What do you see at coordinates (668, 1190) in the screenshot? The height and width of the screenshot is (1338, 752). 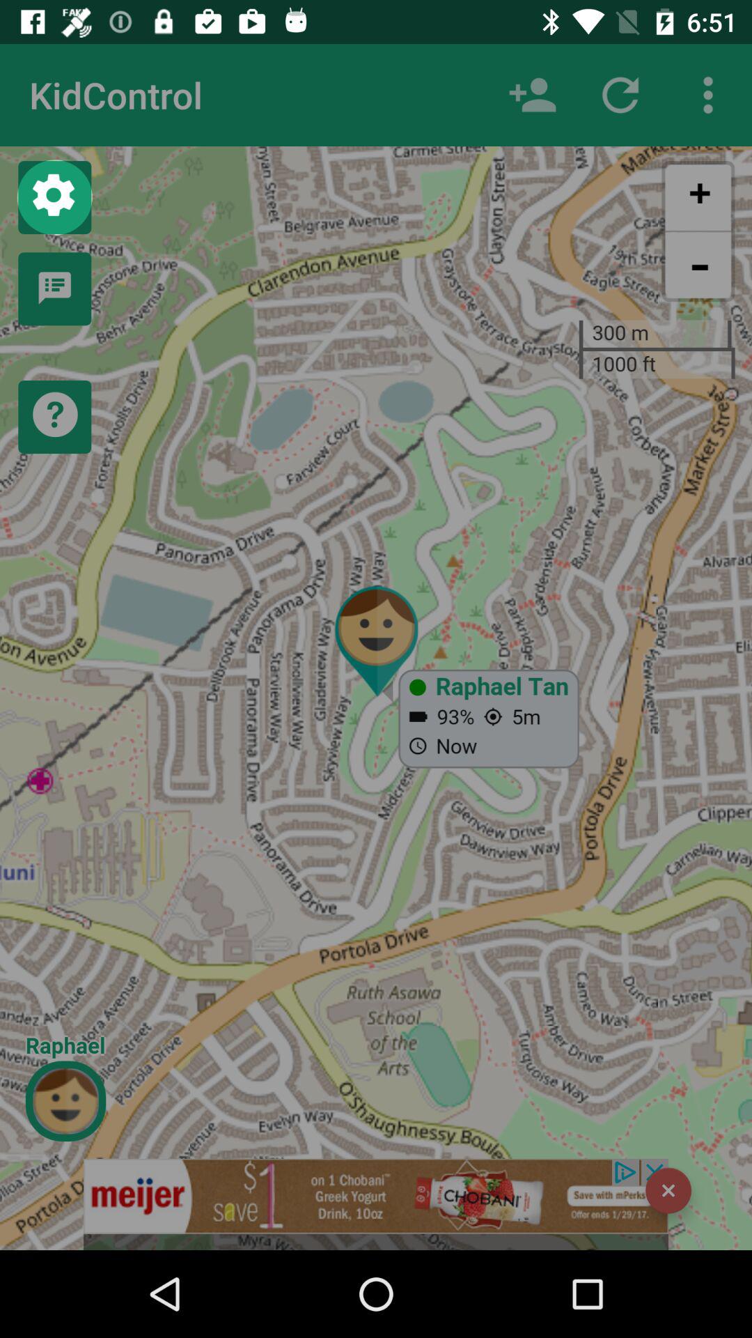 I see `click the item at the bottom right corner` at bounding box center [668, 1190].